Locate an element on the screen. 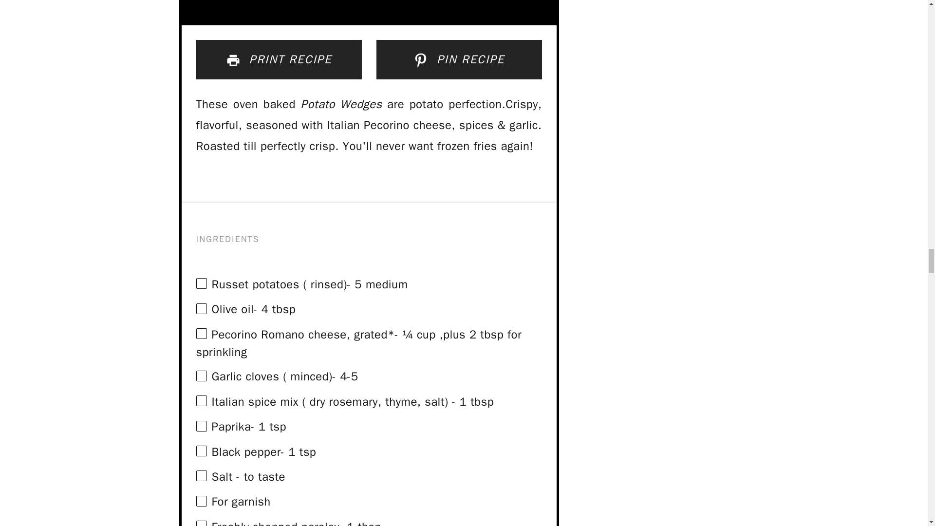 The height and width of the screenshot is (526, 935). PRINT RECIPE is located at coordinates (278, 59).